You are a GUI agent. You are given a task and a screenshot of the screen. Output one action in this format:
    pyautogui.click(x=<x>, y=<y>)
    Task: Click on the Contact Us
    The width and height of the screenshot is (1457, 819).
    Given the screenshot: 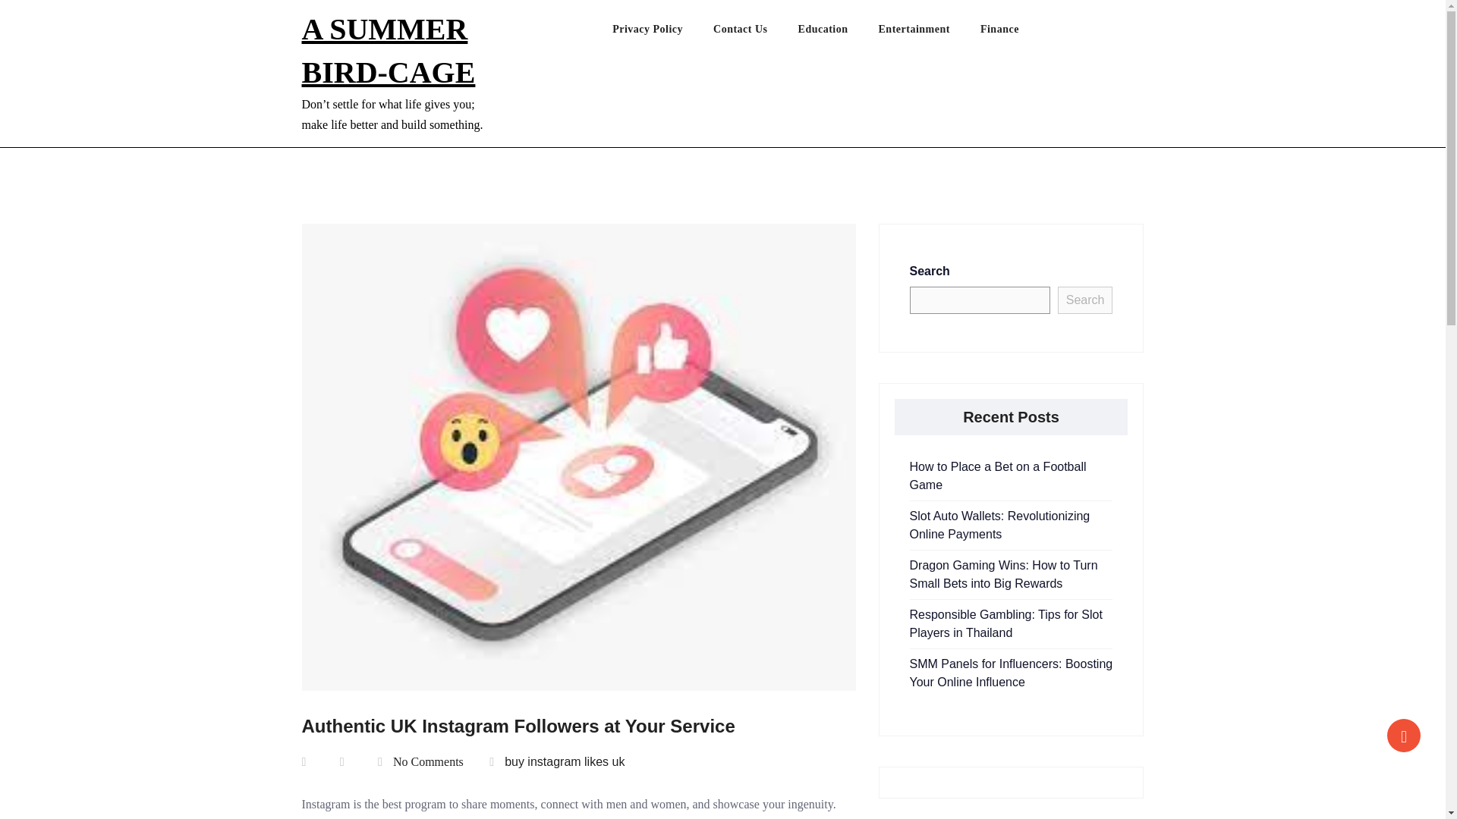 What is the action you would take?
    pyautogui.click(x=756, y=33)
    